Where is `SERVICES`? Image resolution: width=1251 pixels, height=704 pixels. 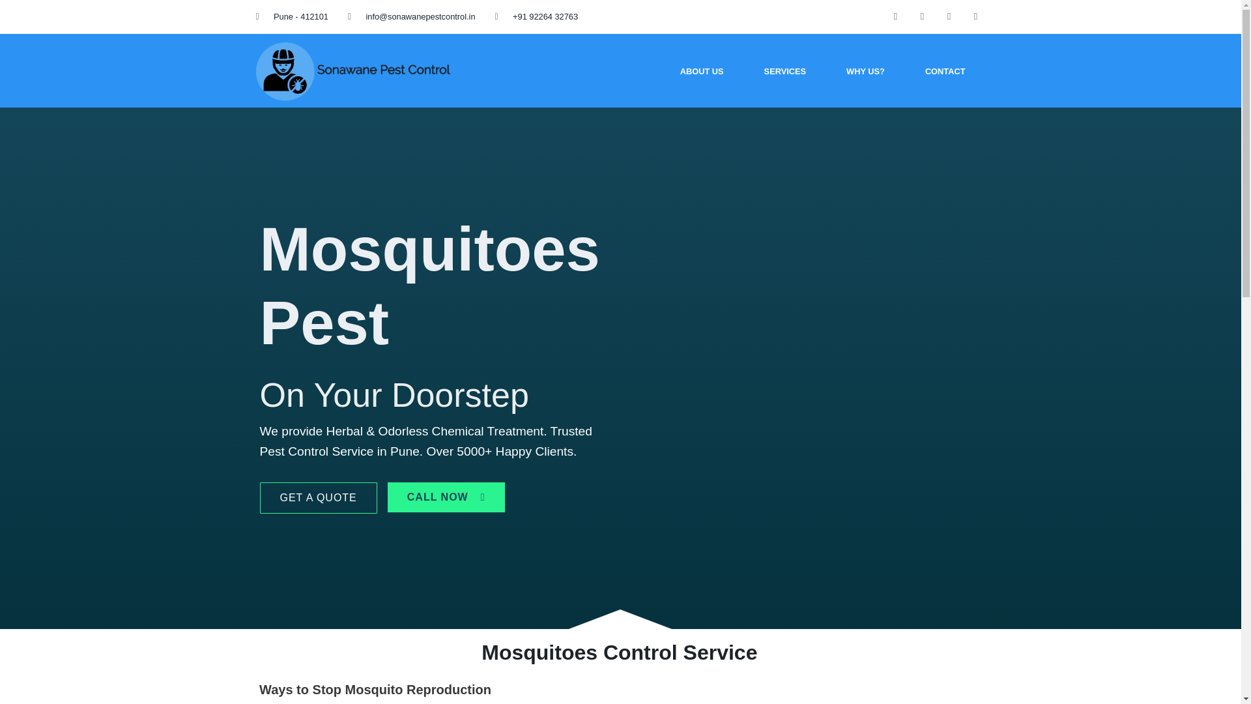
SERVICES is located at coordinates (784, 72).